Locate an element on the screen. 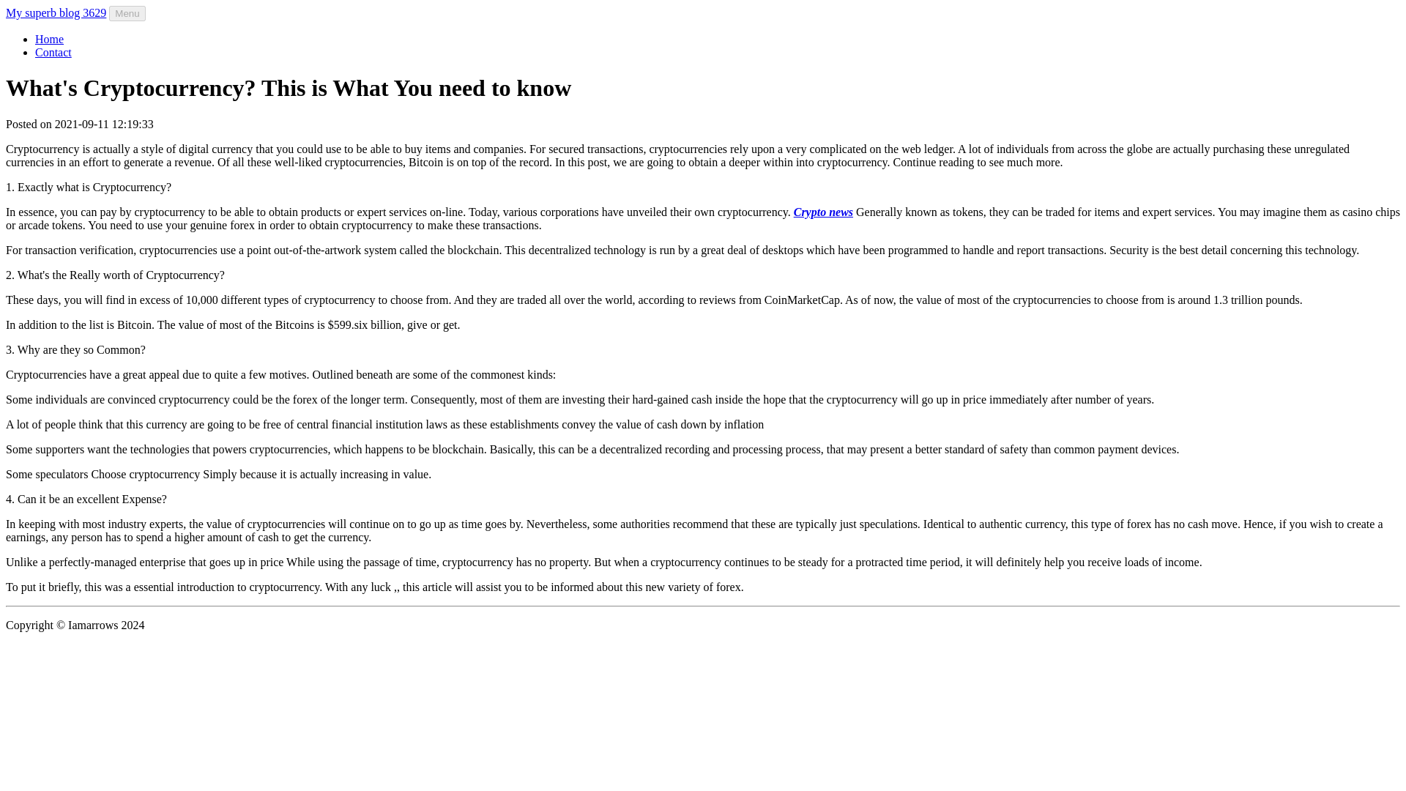 The height and width of the screenshot is (791, 1406). Contact is located at coordinates (53, 51).